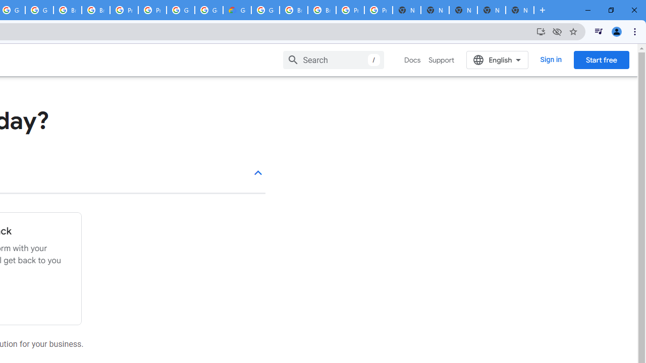  What do you see at coordinates (96, 10) in the screenshot?
I see `Browse Chrome as a guest - Computer - Google Chrome Help` at bounding box center [96, 10].